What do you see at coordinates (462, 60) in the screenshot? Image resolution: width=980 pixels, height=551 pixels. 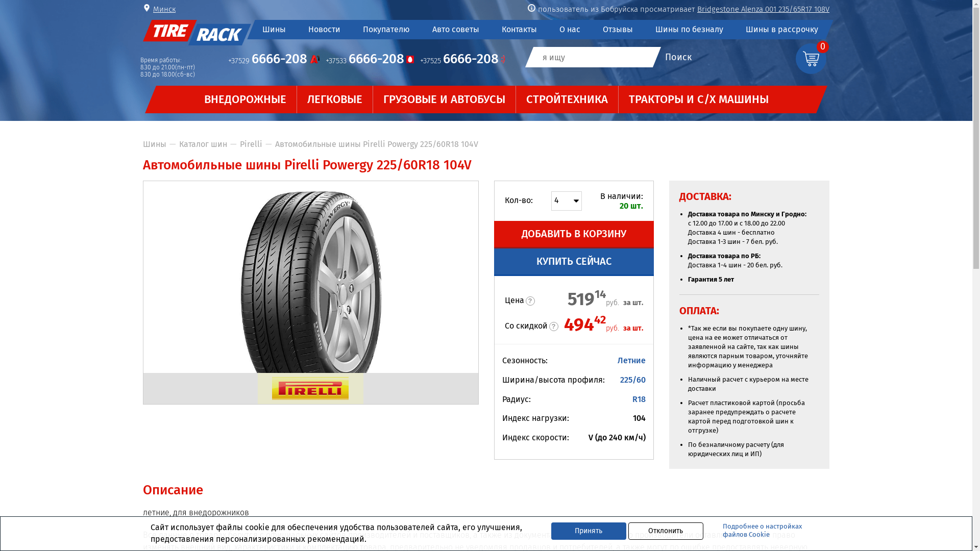 I see `+37525 6666-208` at bounding box center [462, 60].